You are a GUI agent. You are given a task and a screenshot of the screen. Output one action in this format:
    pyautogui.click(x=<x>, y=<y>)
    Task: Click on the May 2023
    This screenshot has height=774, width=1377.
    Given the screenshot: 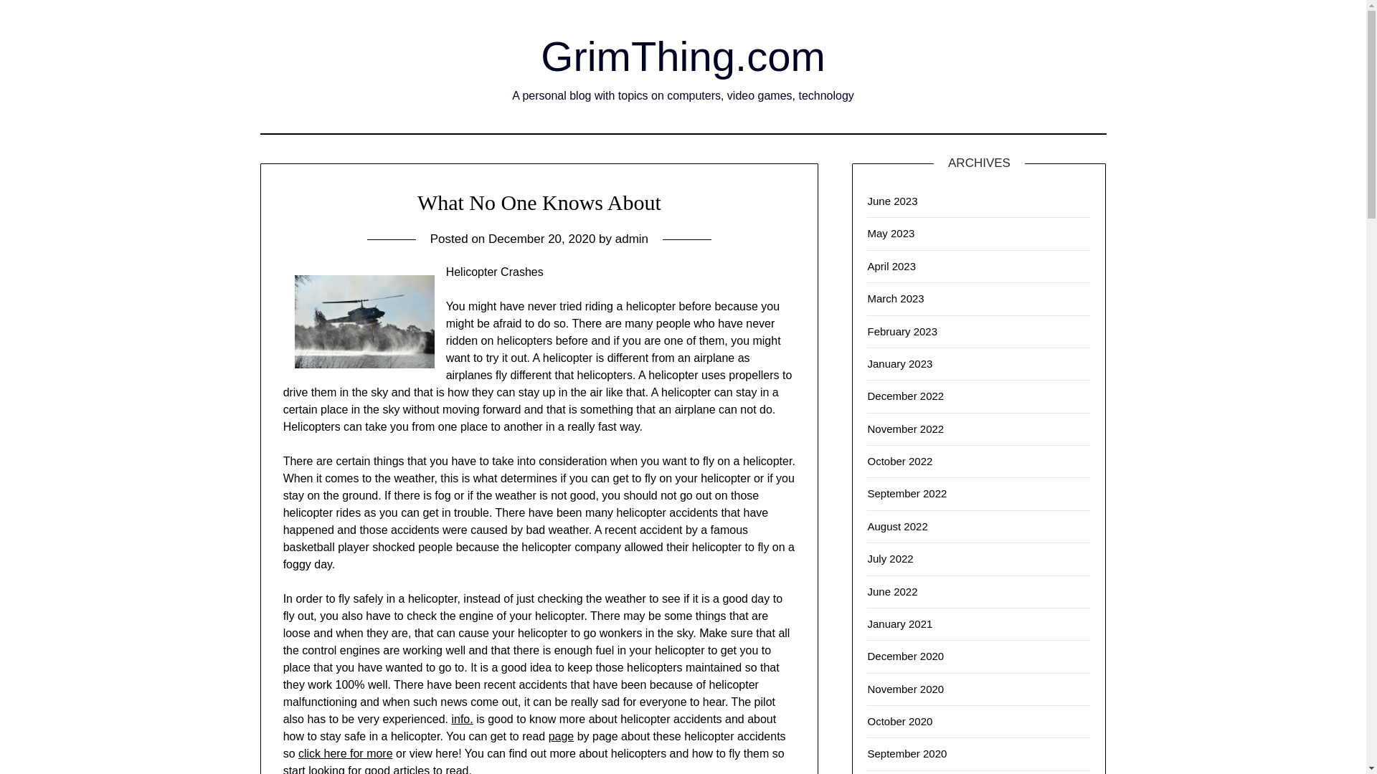 What is the action you would take?
    pyautogui.click(x=891, y=233)
    